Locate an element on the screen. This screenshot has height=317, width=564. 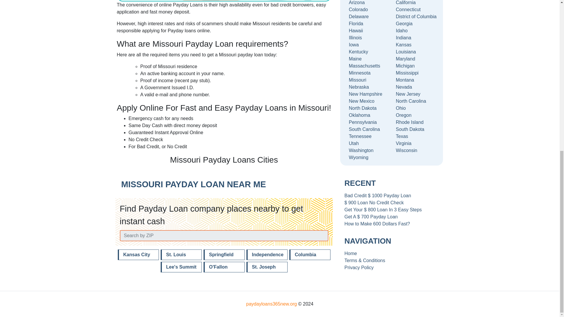
Payday Loan in St. Louis is located at coordinates (181, 254).